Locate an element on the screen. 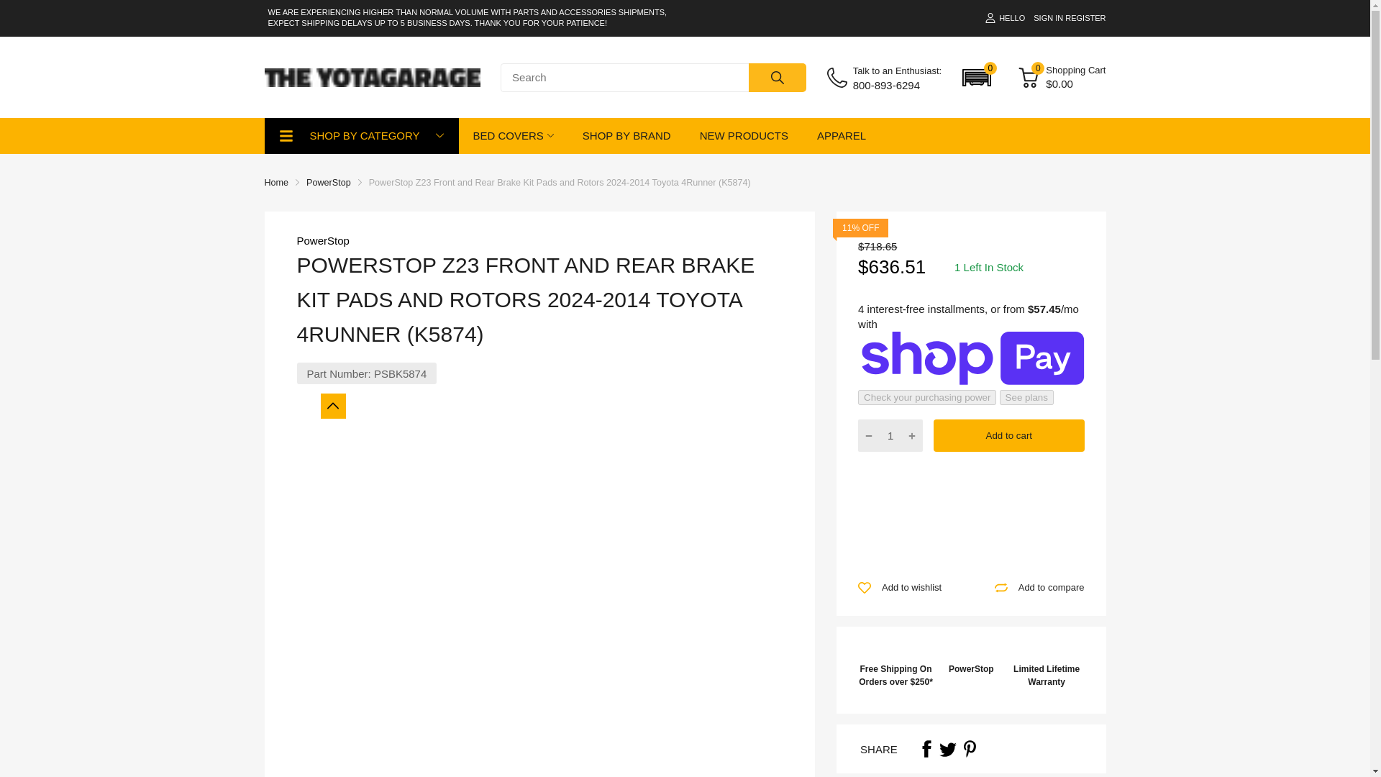  Pinterest is located at coordinates (970, 749).